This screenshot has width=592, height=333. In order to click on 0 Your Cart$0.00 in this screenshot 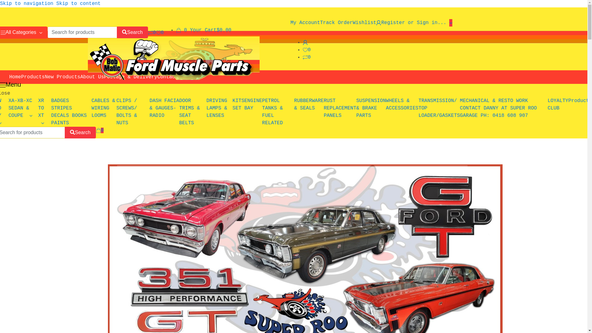, I will do `click(203, 30)`.